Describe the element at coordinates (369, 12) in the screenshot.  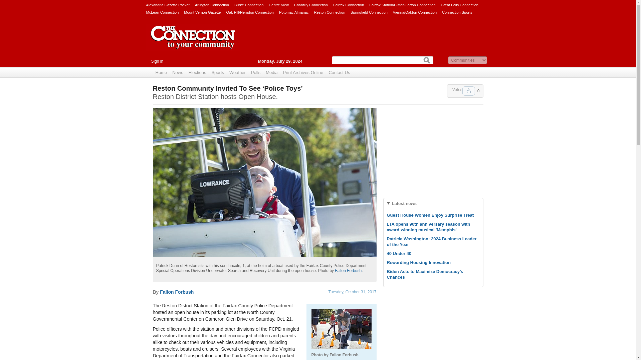
I see `Springfield Connection` at that location.